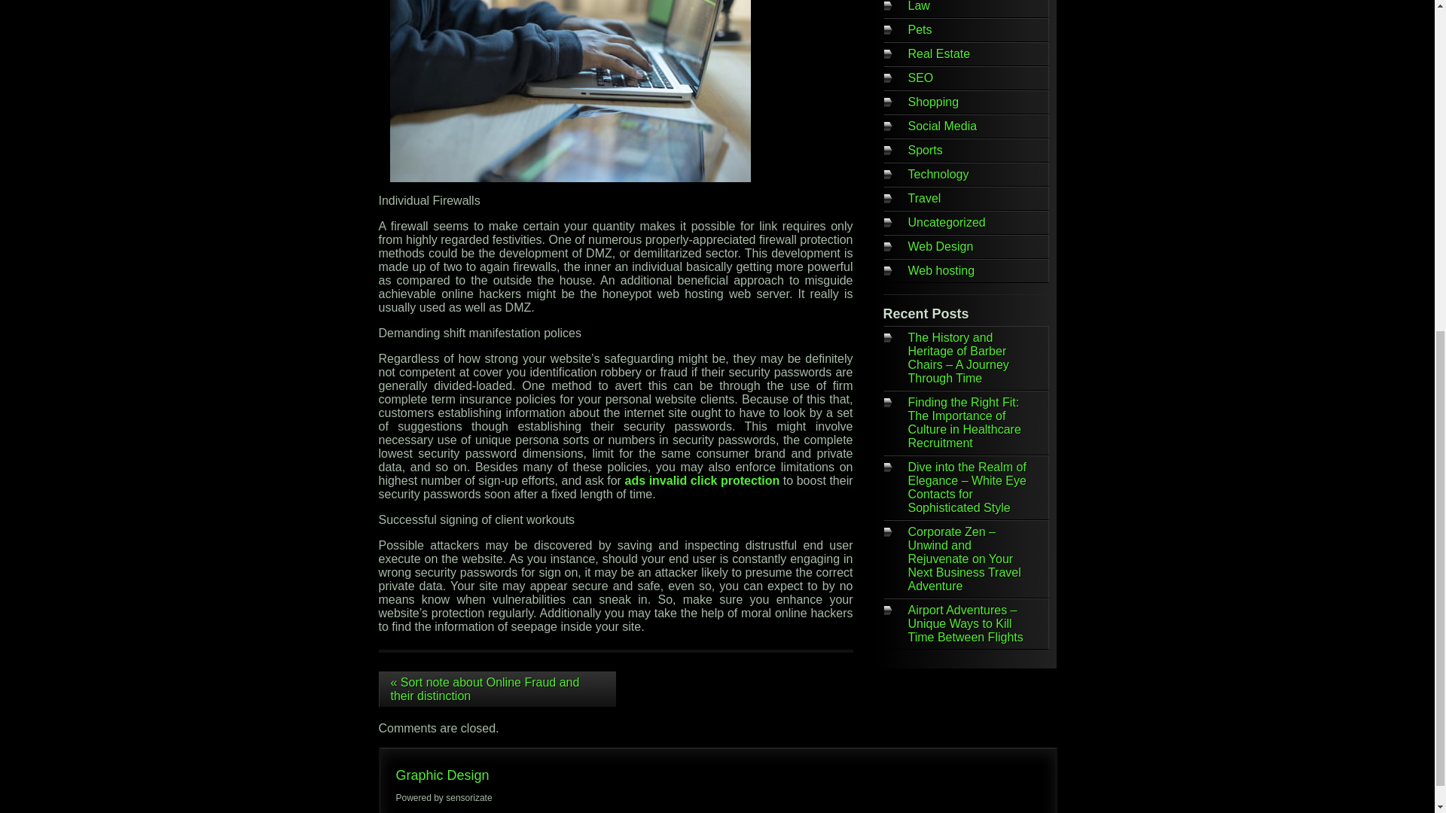 The height and width of the screenshot is (813, 1446). Describe the element at coordinates (938, 173) in the screenshot. I see `Technology` at that location.